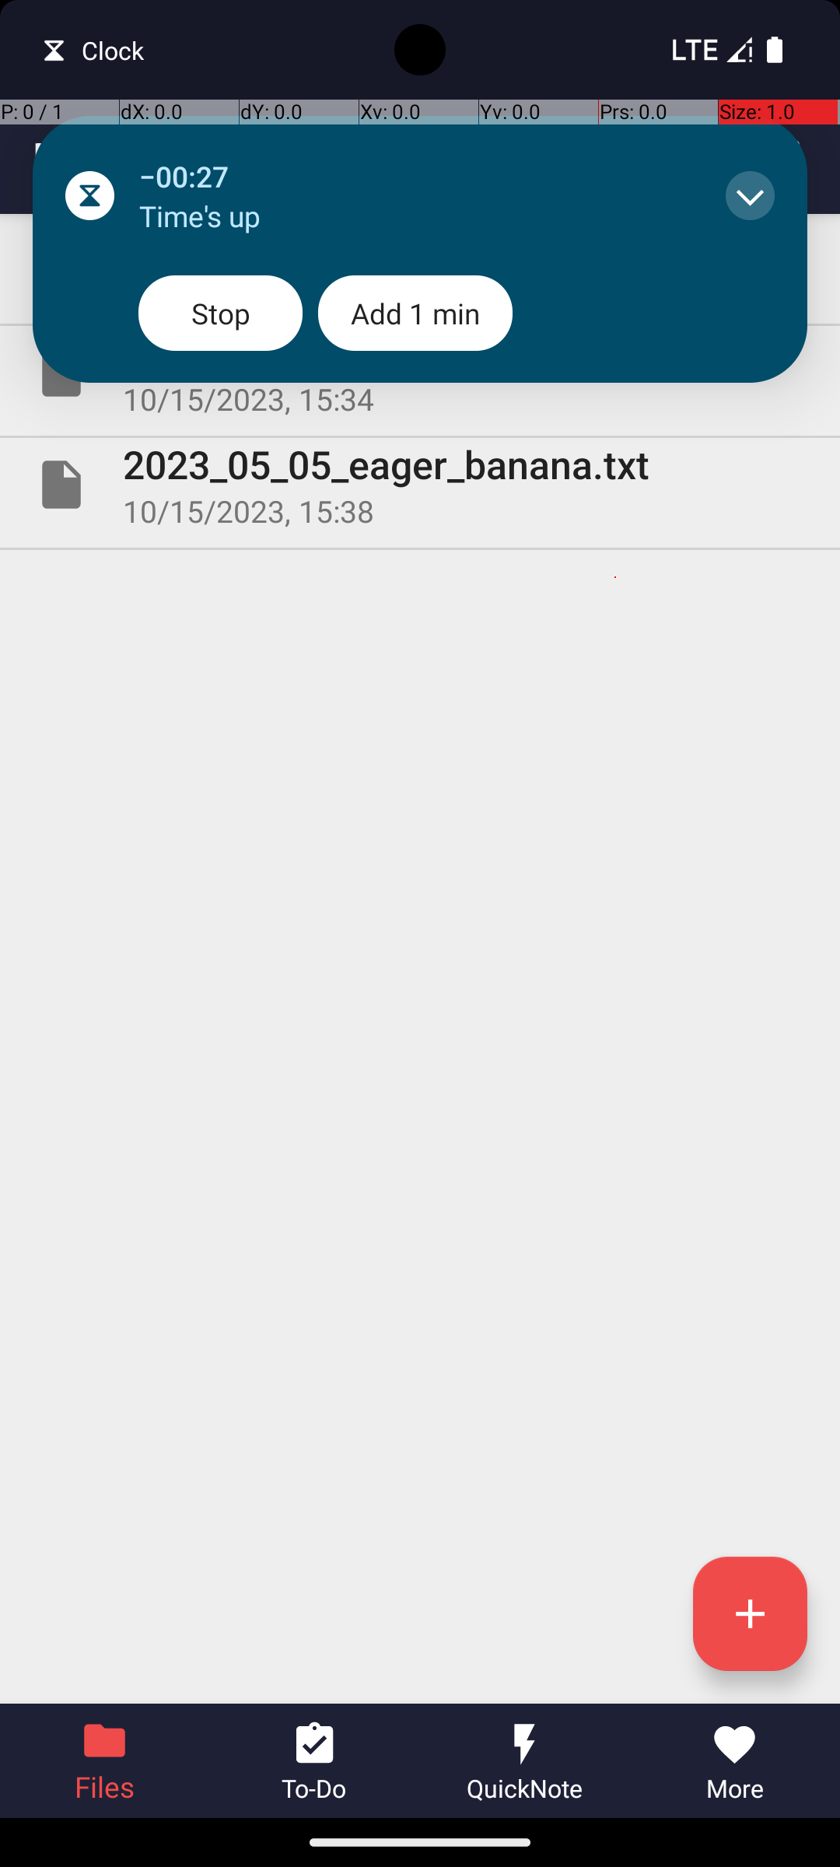 The width and height of the screenshot is (840, 1867). What do you see at coordinates (750, 196) in the screenshot?
I see `Expand` at bounding box center [750, 196].